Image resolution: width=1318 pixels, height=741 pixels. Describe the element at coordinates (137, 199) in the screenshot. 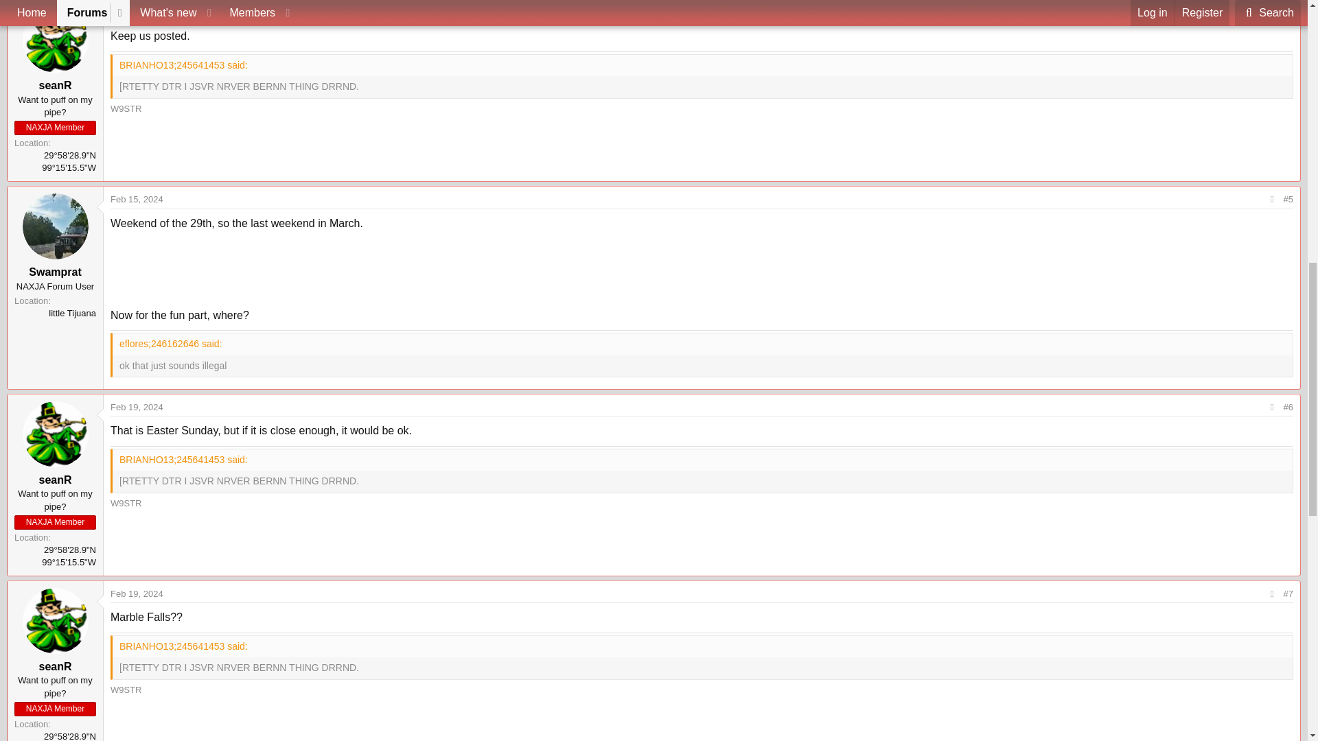

I see `Feb 15, 2024 at 12:32 AM` at that location.